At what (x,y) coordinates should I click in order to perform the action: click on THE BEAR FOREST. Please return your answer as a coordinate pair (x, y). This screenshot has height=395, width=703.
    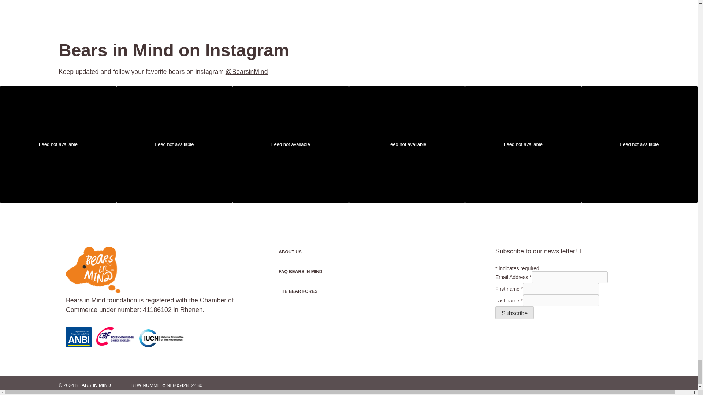
    Looking at the image, I should click on (320, 291).